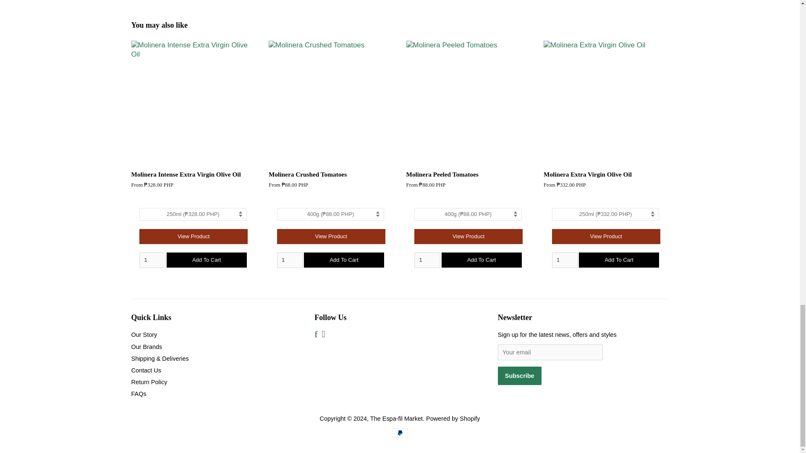  I want to click on Subscribe, so click(520, 376).